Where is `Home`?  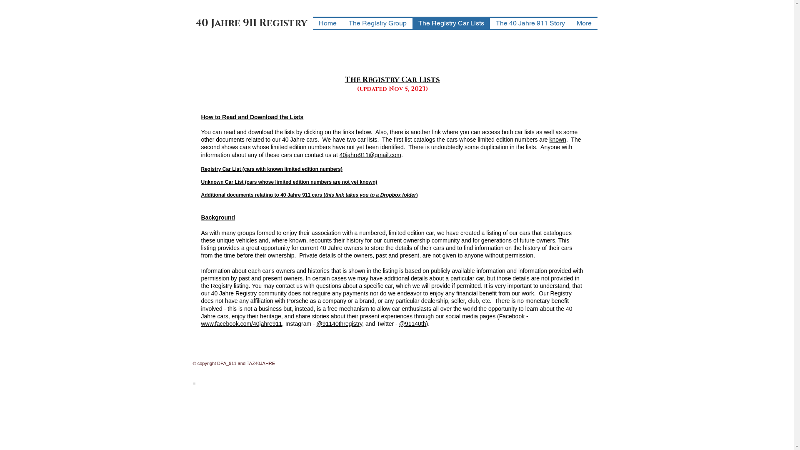
Home is located at coordinates (327, 23).